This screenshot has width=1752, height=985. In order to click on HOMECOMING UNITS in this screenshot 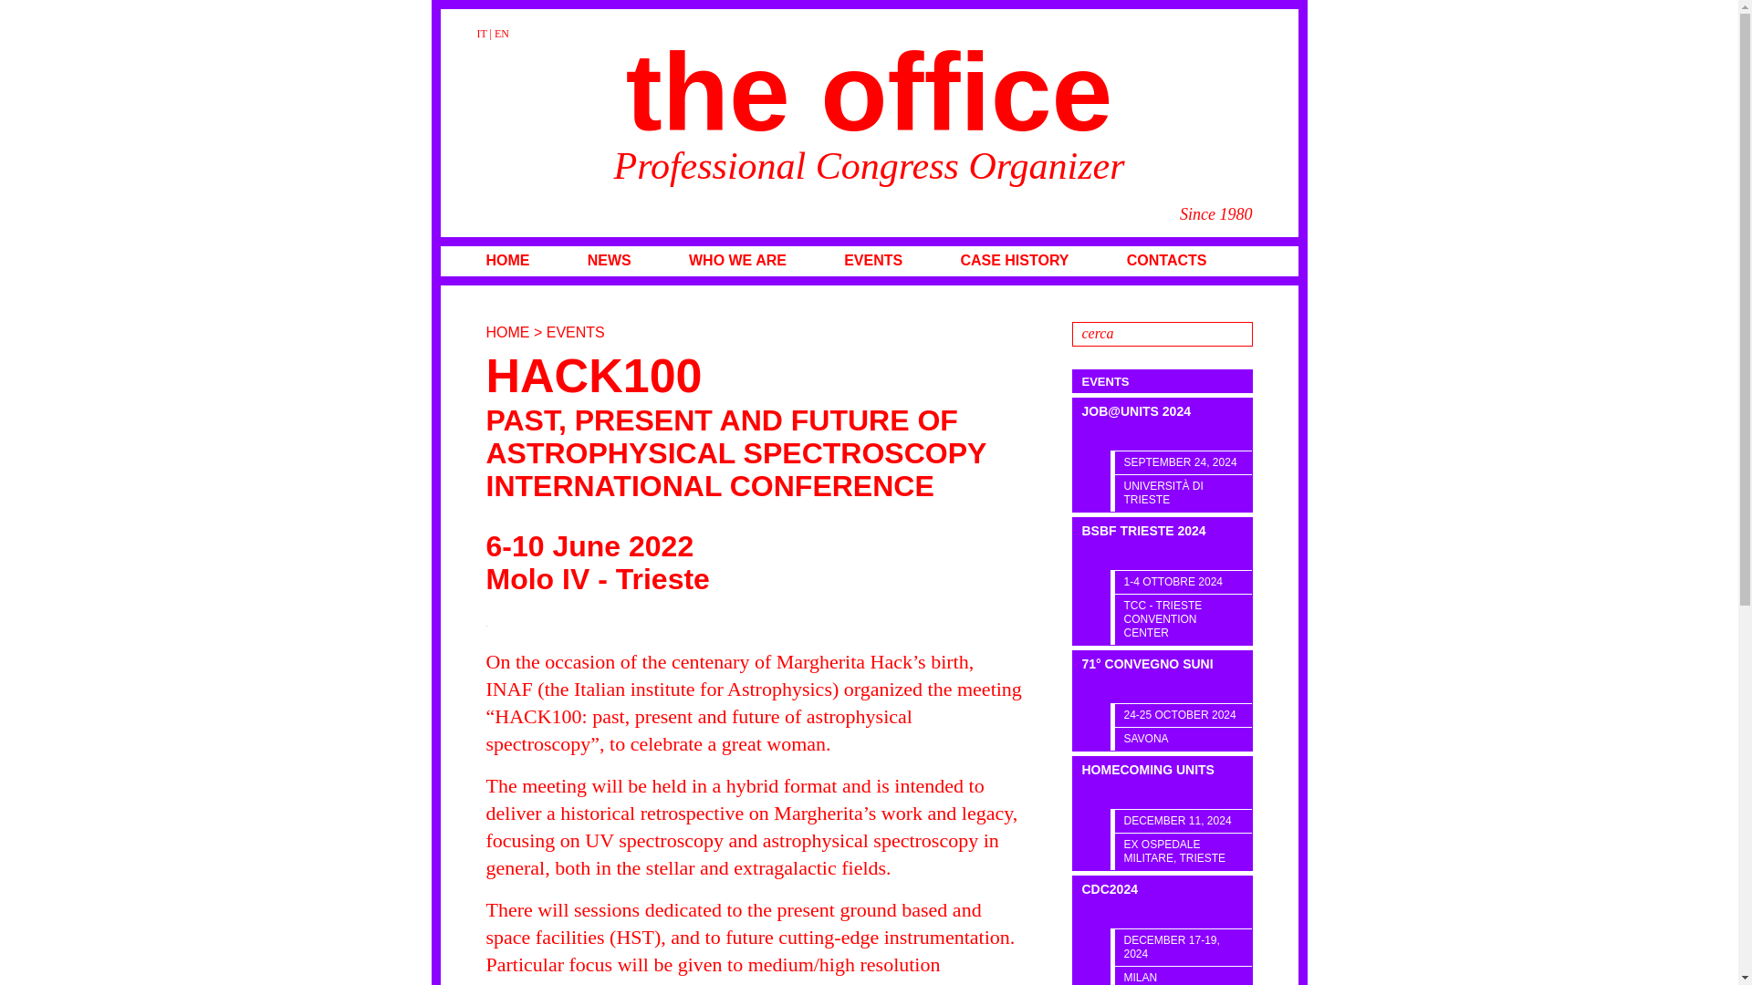, I will do `click(1163, 783)`.